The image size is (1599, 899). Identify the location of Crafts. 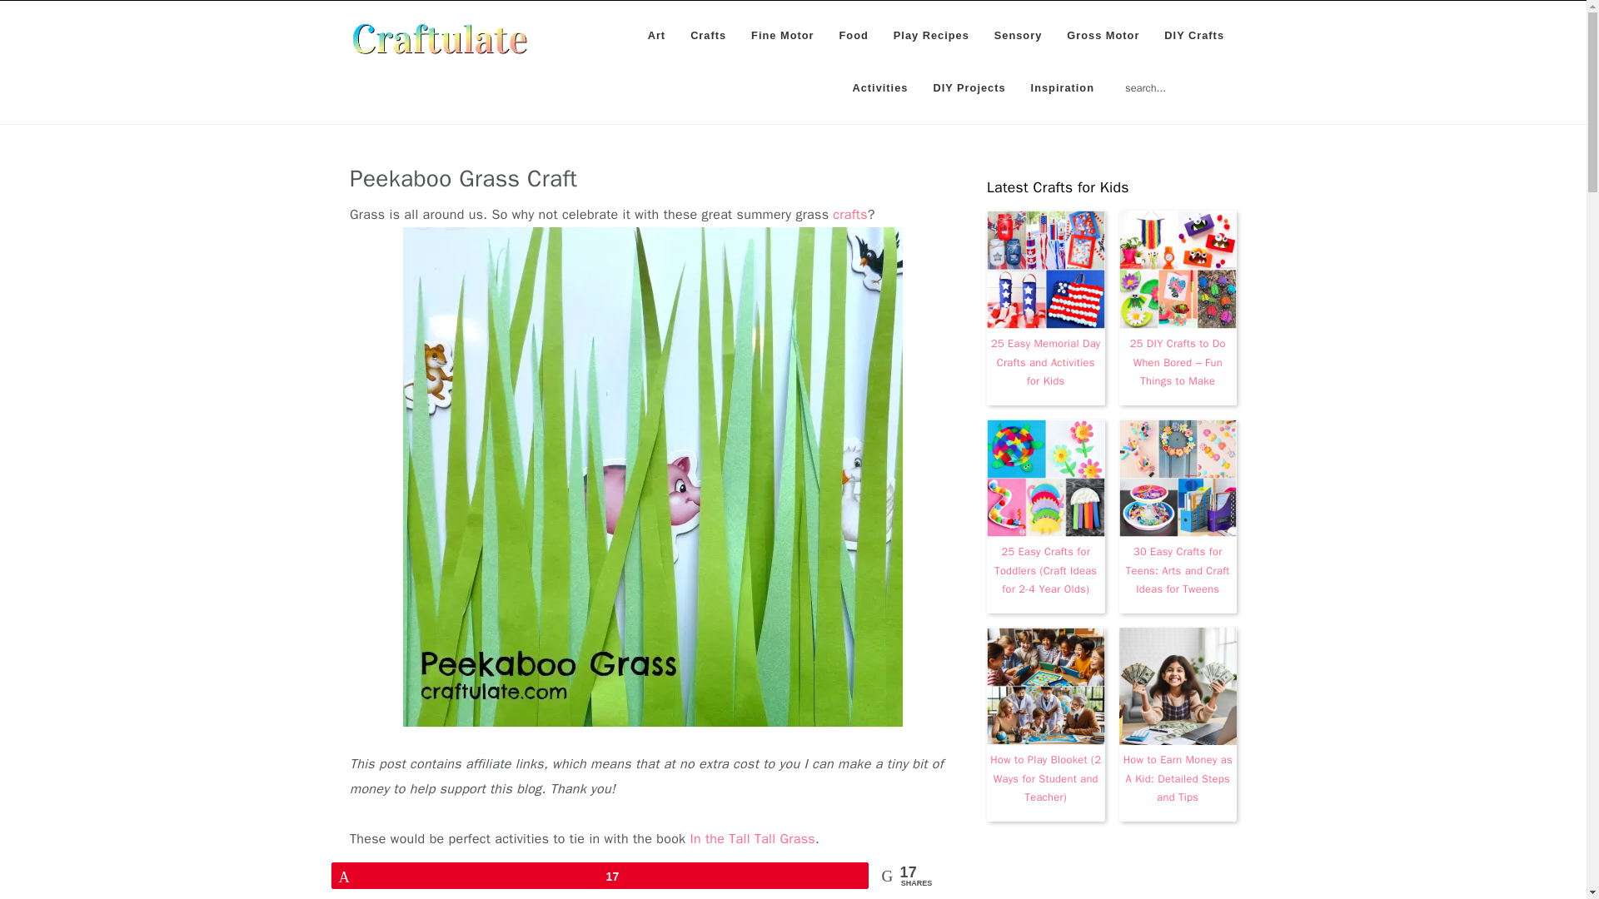
(708, 35).